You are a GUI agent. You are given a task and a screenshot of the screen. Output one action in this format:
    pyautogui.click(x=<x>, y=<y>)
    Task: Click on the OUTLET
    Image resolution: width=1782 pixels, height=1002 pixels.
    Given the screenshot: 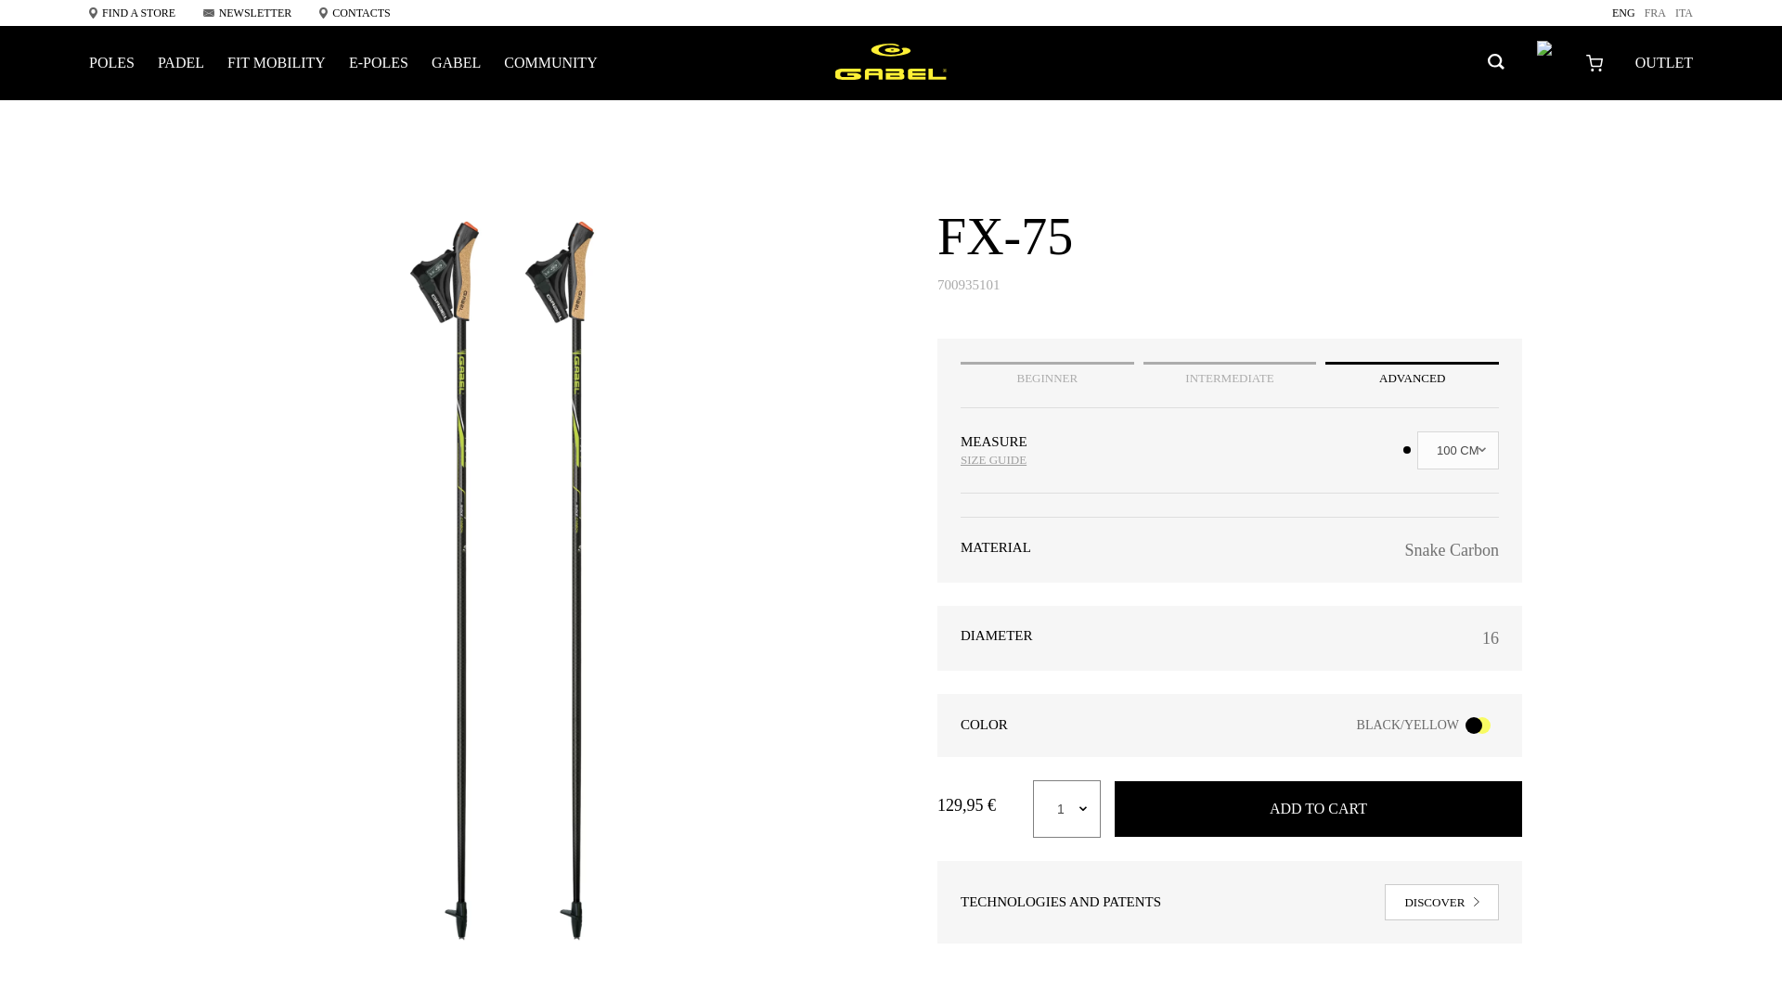 What is the action you would take?
    pyautogui.click(x=1664, y=63)
    